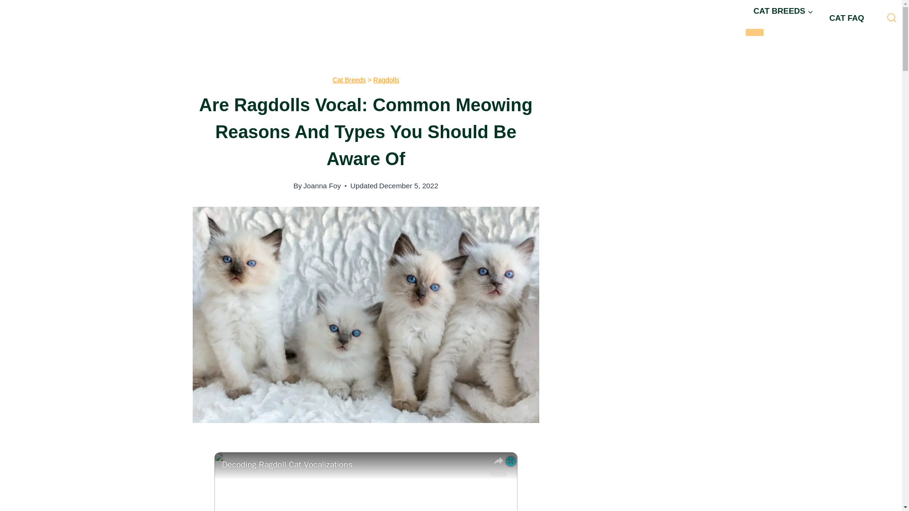 The height and width of the screenshot is (511, 909). I want to click on Ragdolls, so click(386, 79).